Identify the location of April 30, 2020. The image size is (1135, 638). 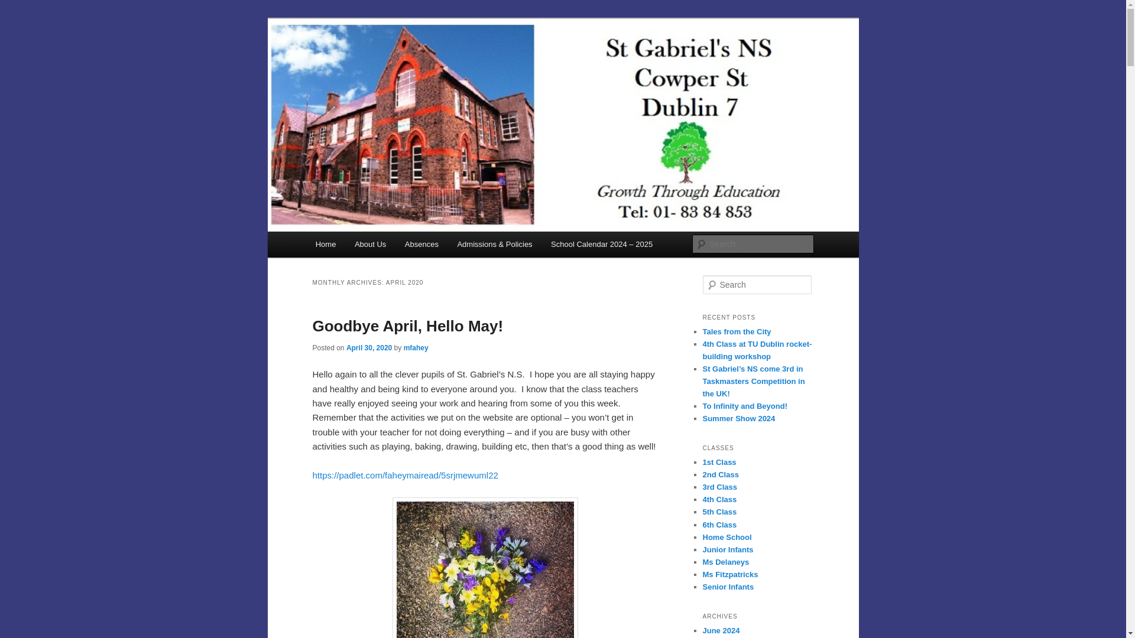
(369, 348).